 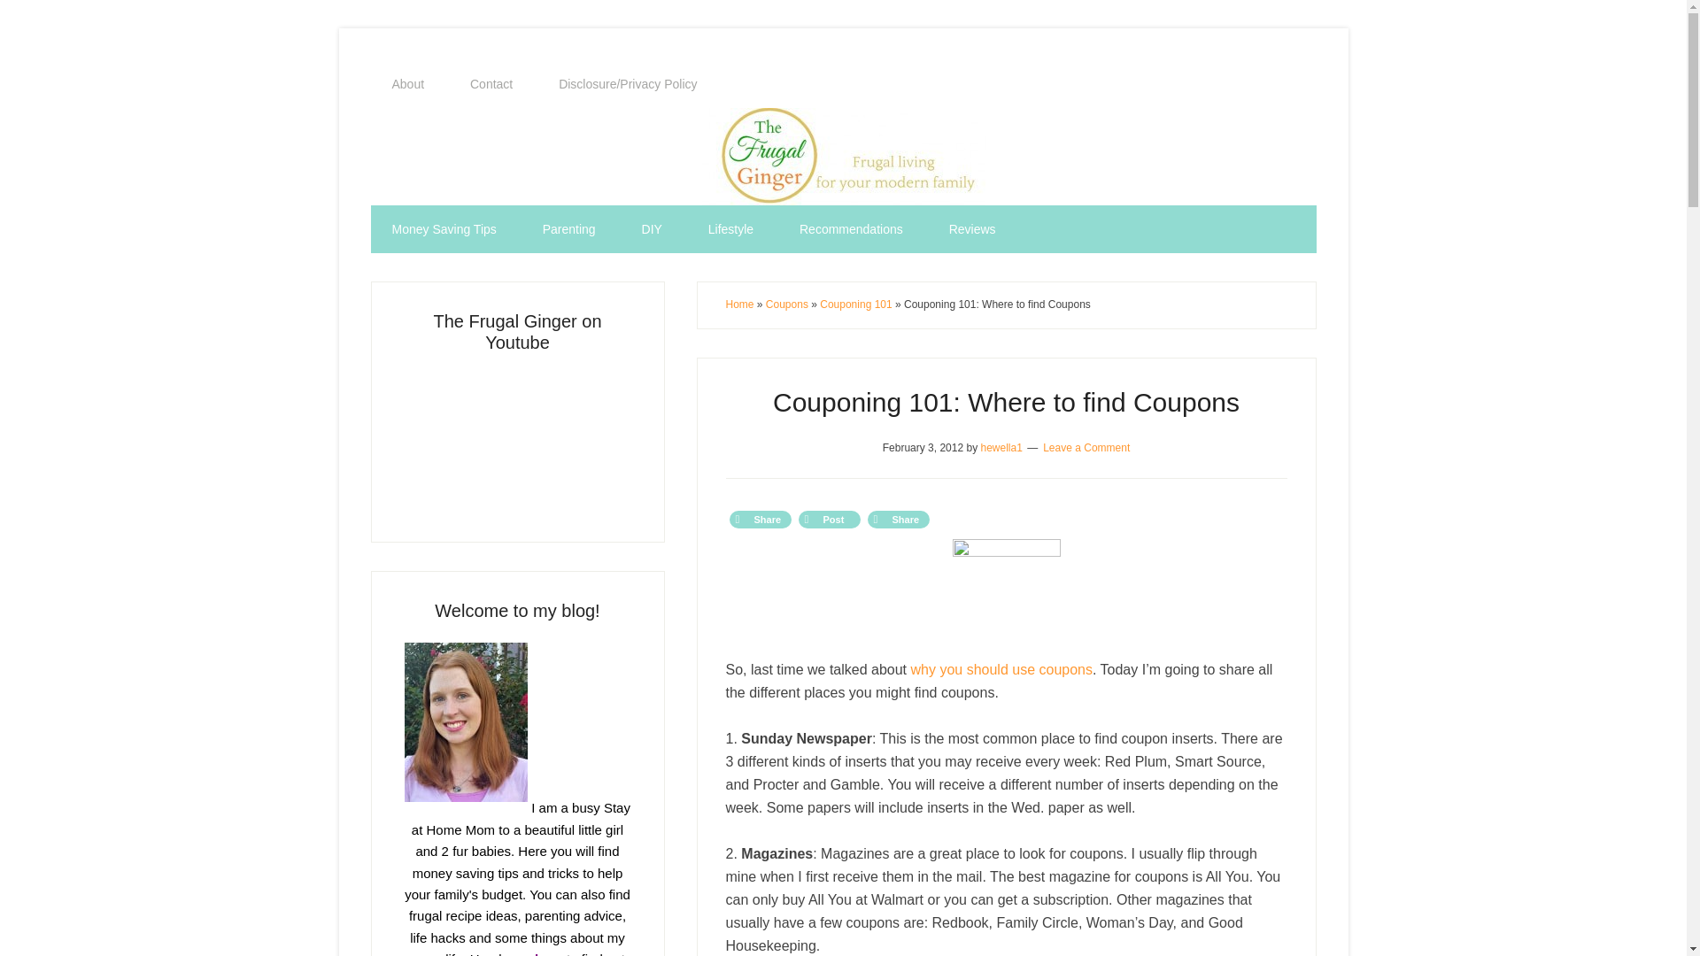 I want to click on Leave a Comment, so click(x=1086, y=446).